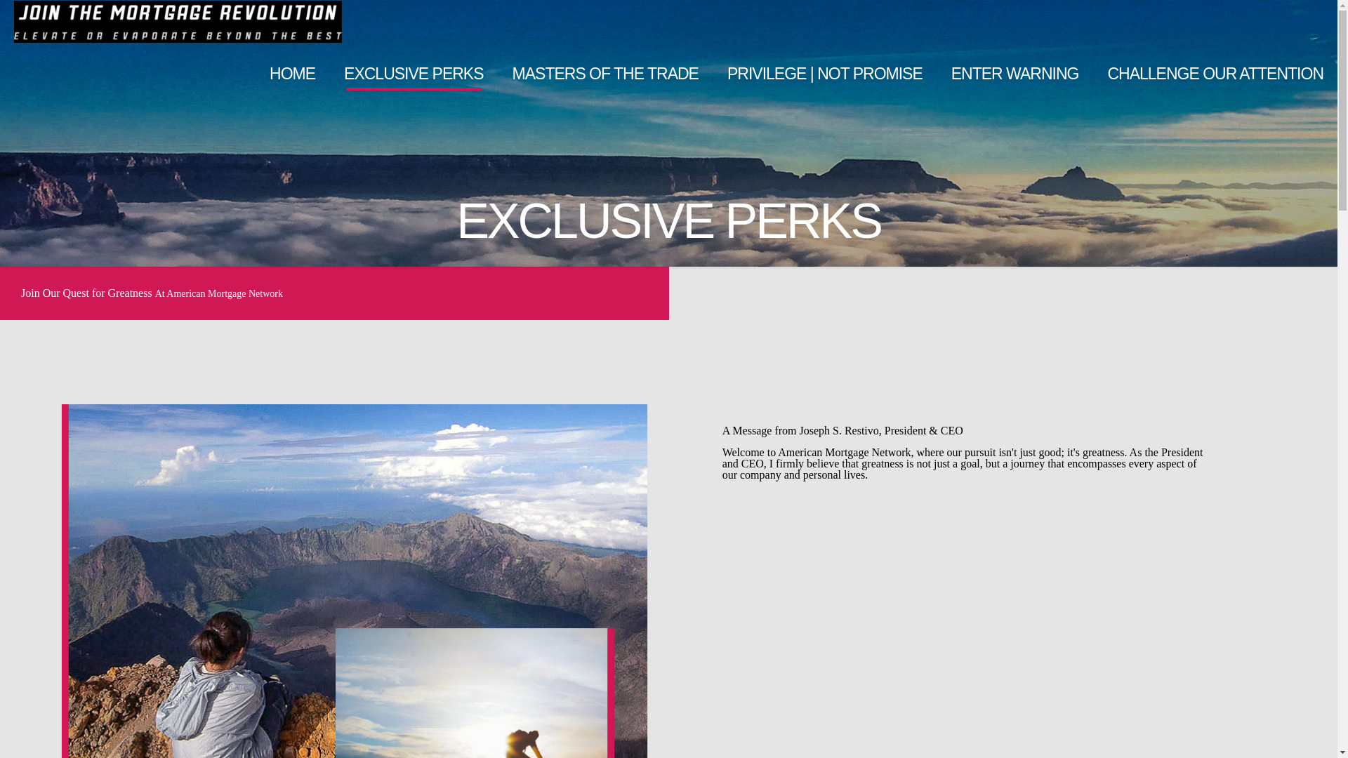 This screenshot has height=758, width=1348. What do you see at coordinates (293, 74) in the screenshot?
I see `HOME` at bounding box center [293, 74].